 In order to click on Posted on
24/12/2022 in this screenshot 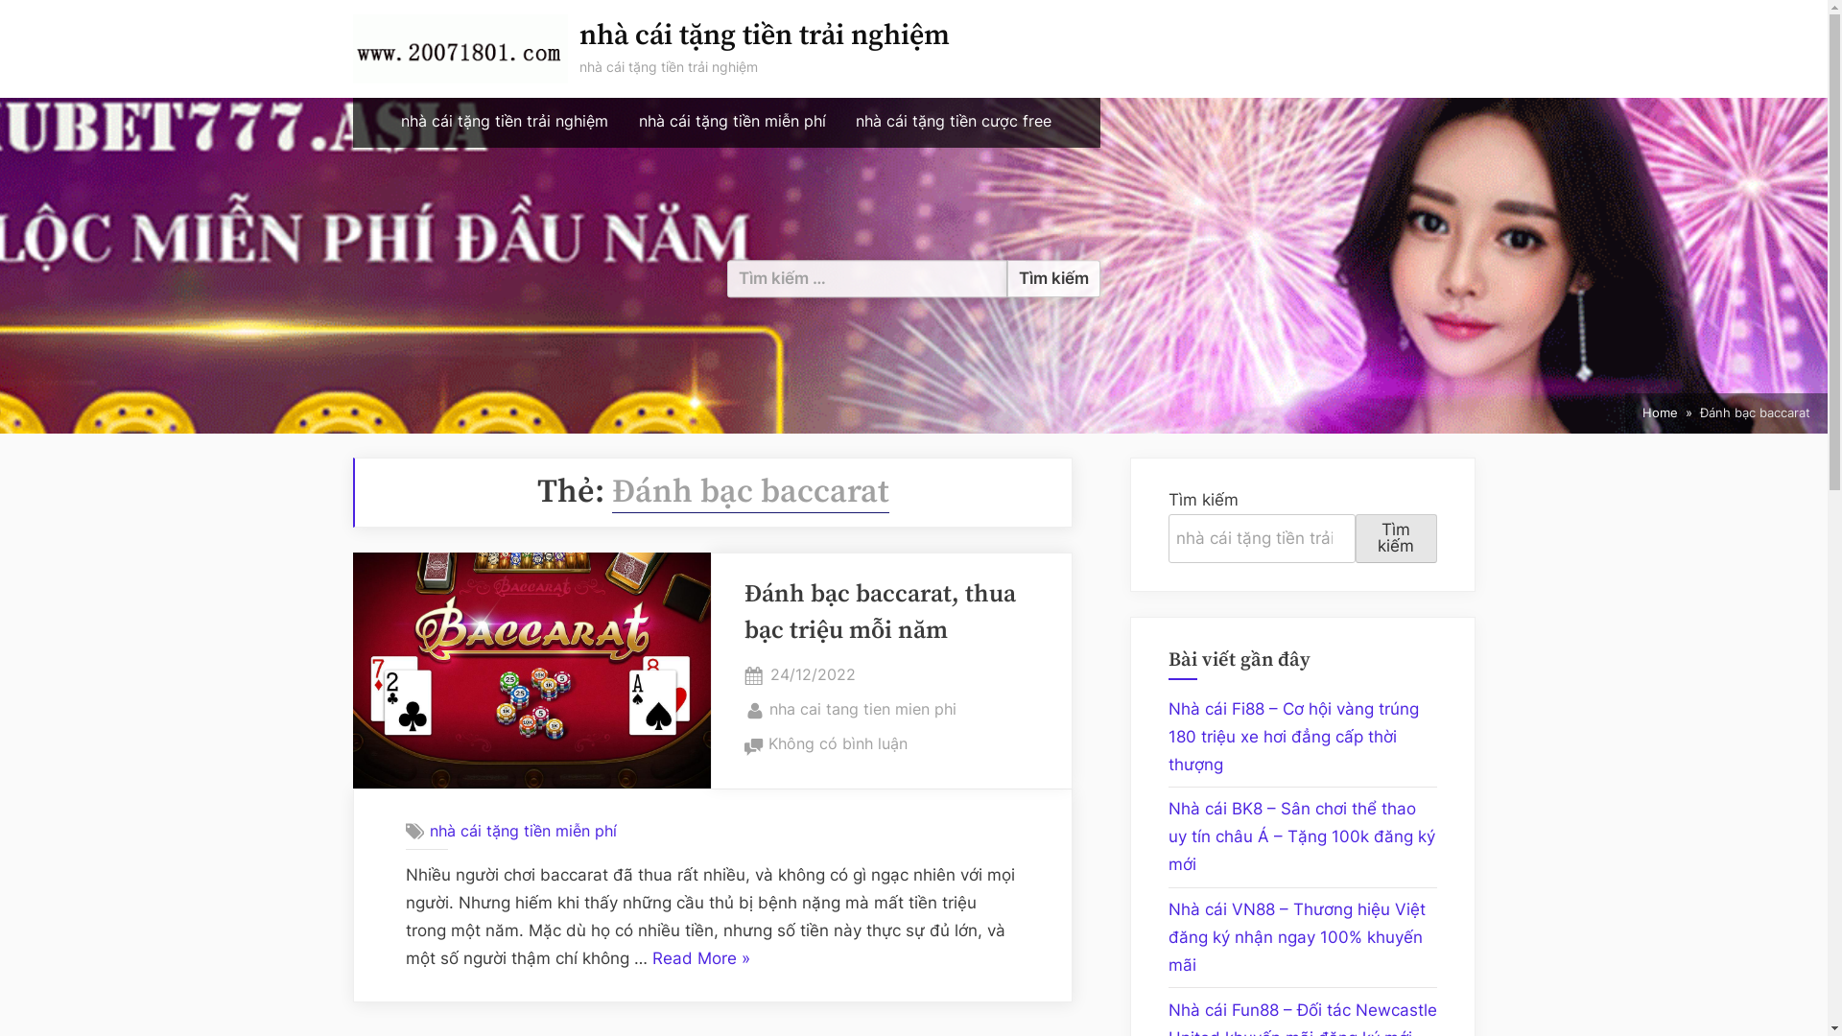, I will do `click(814, 675)`.